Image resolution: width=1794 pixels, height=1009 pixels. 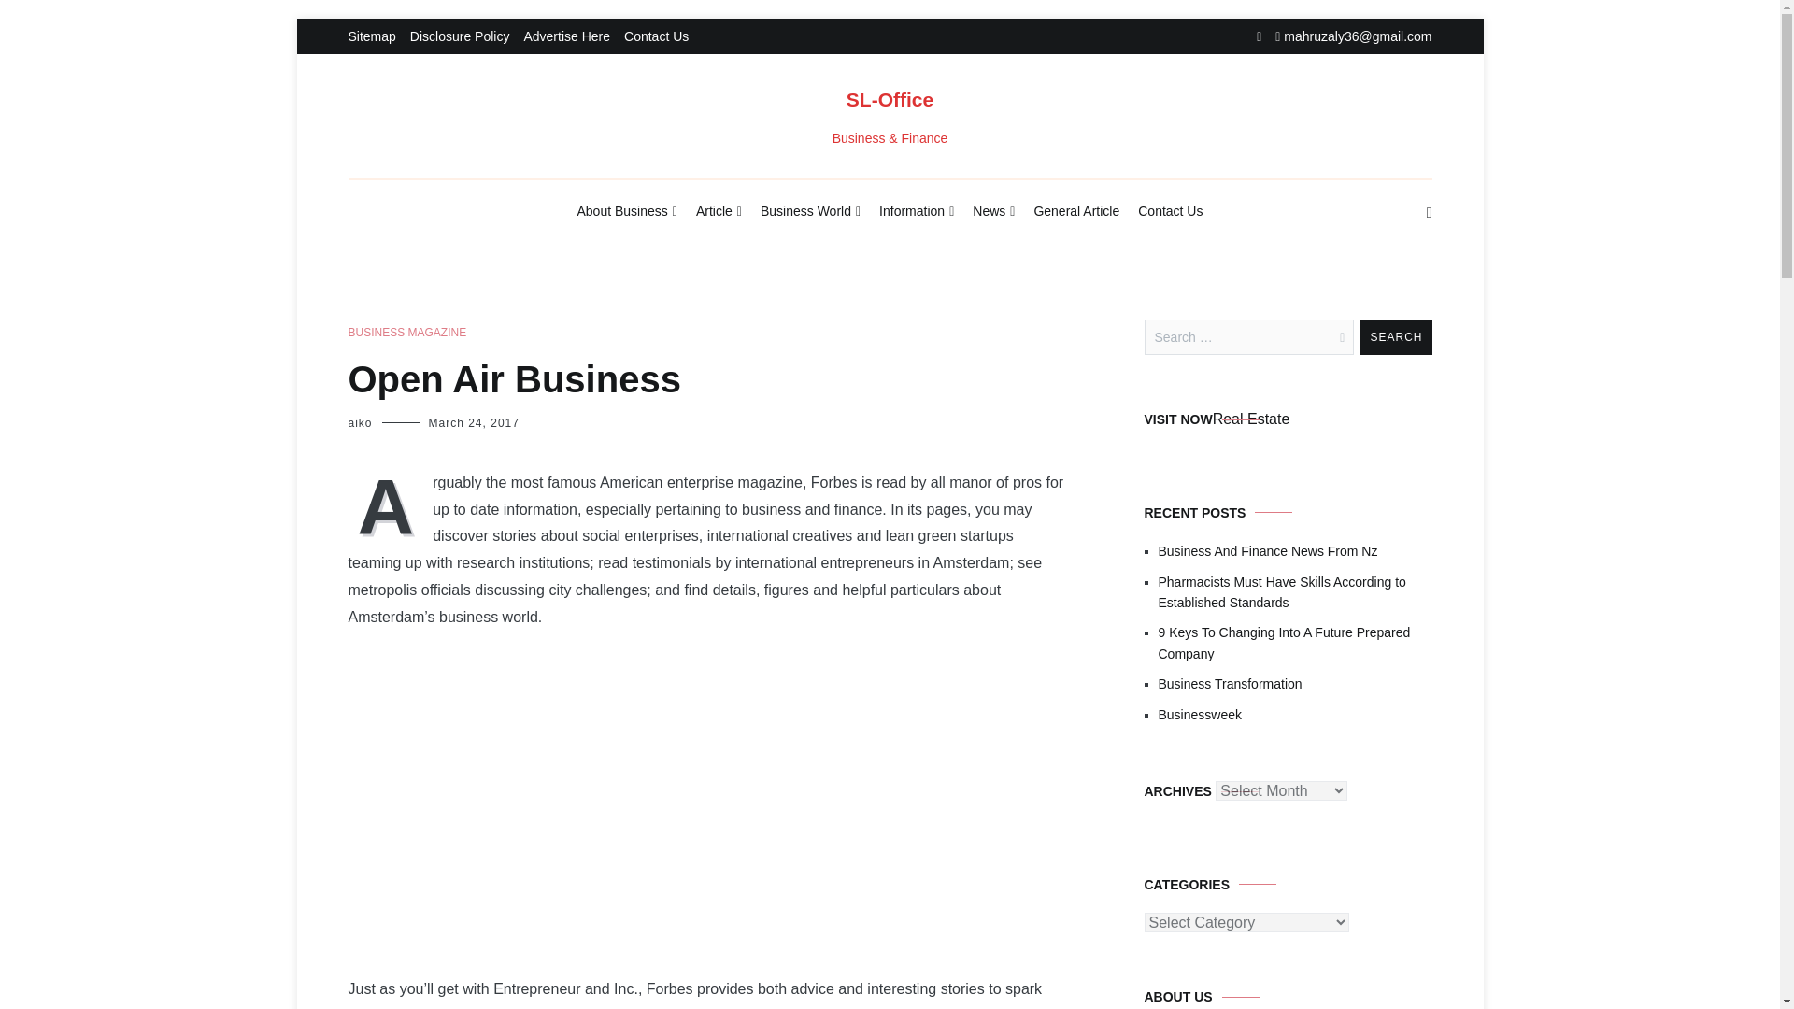 I want to click on About Business, so click(x=628, y=212).